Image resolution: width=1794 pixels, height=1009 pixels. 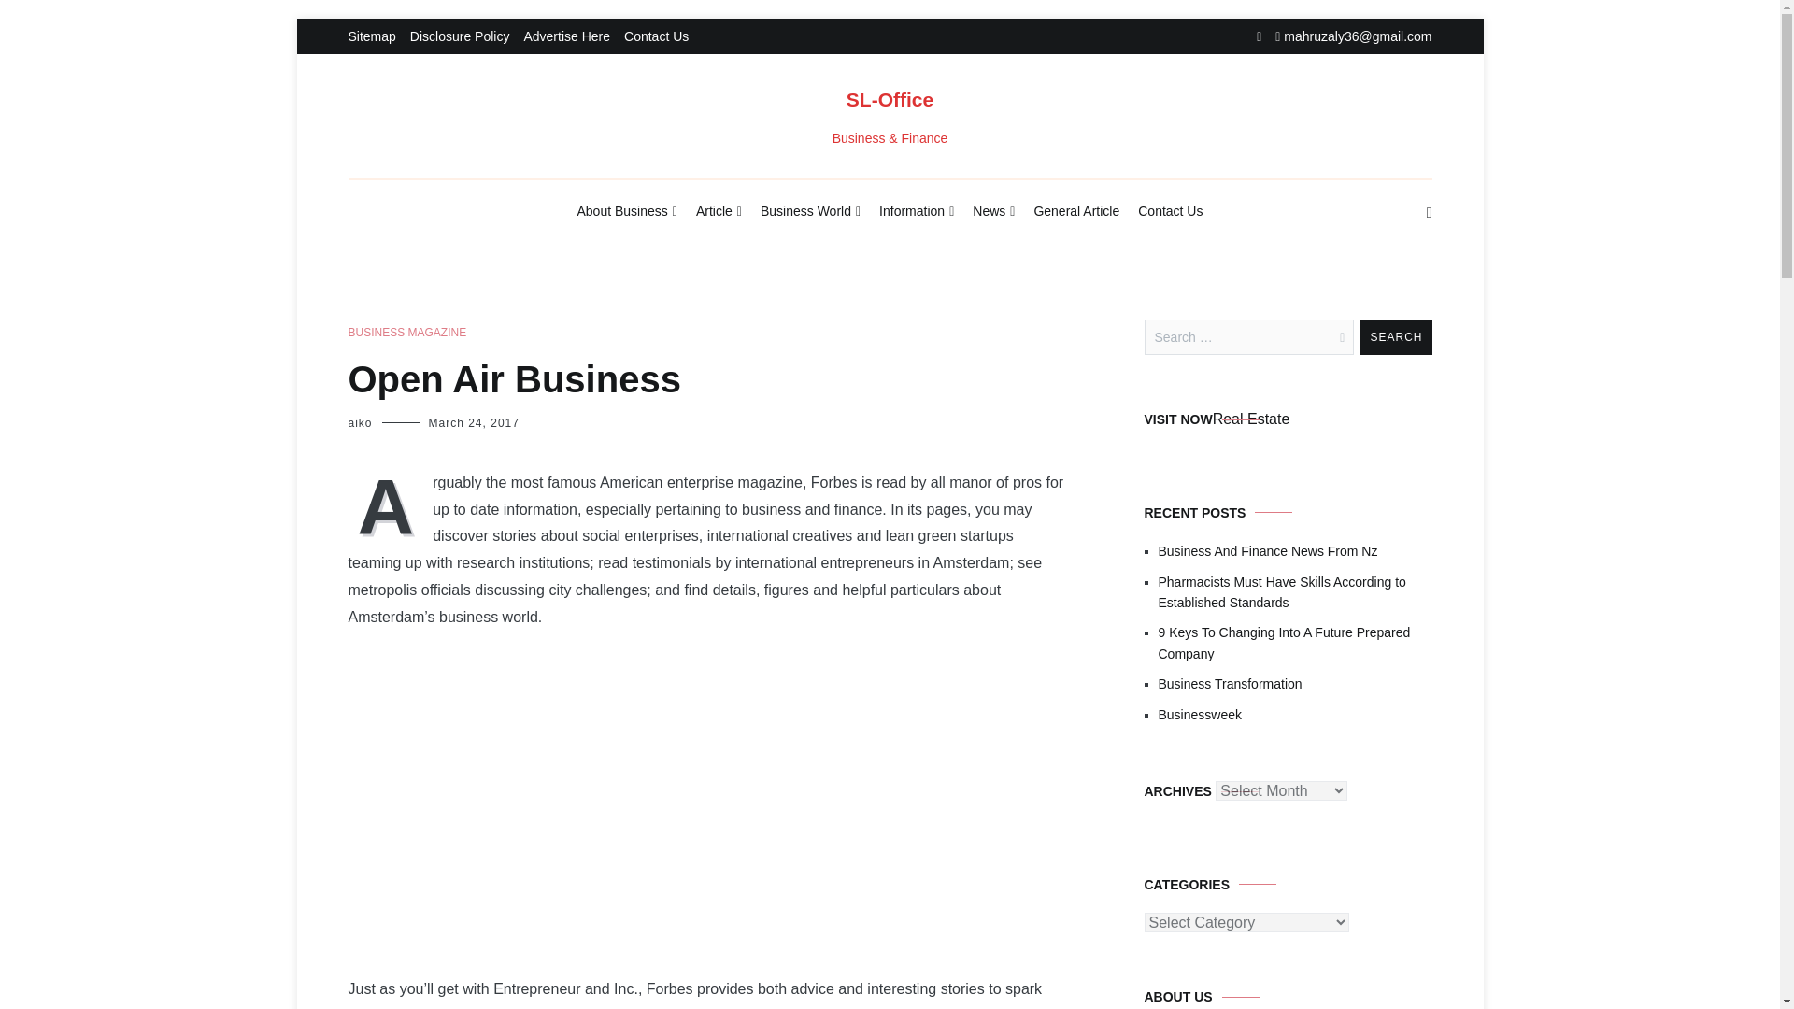 I want to click on About Business, so click(x=628, y=212).